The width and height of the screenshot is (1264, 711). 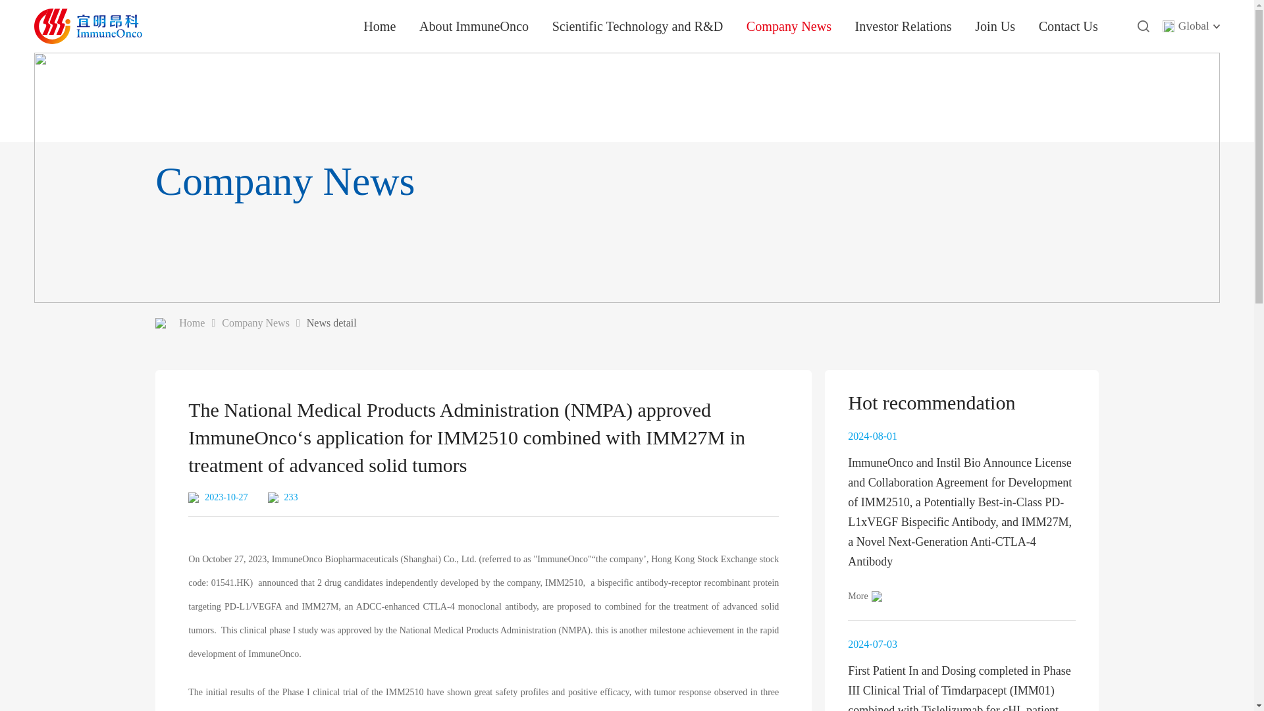 What do you see at coordinates (994, 26) in the screenshot?
I see `Join Us` at bounding box center [994, 26].